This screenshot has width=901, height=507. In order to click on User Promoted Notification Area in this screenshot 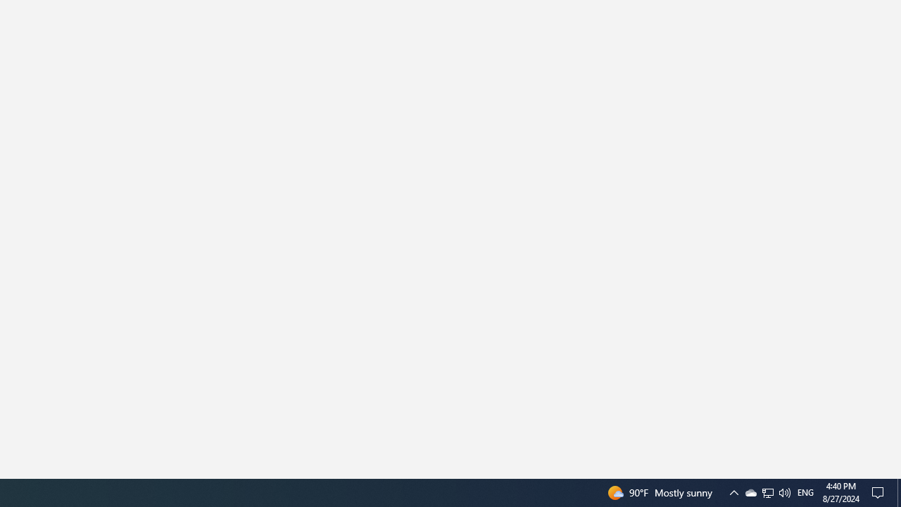, I will do `click(880, 493)`.